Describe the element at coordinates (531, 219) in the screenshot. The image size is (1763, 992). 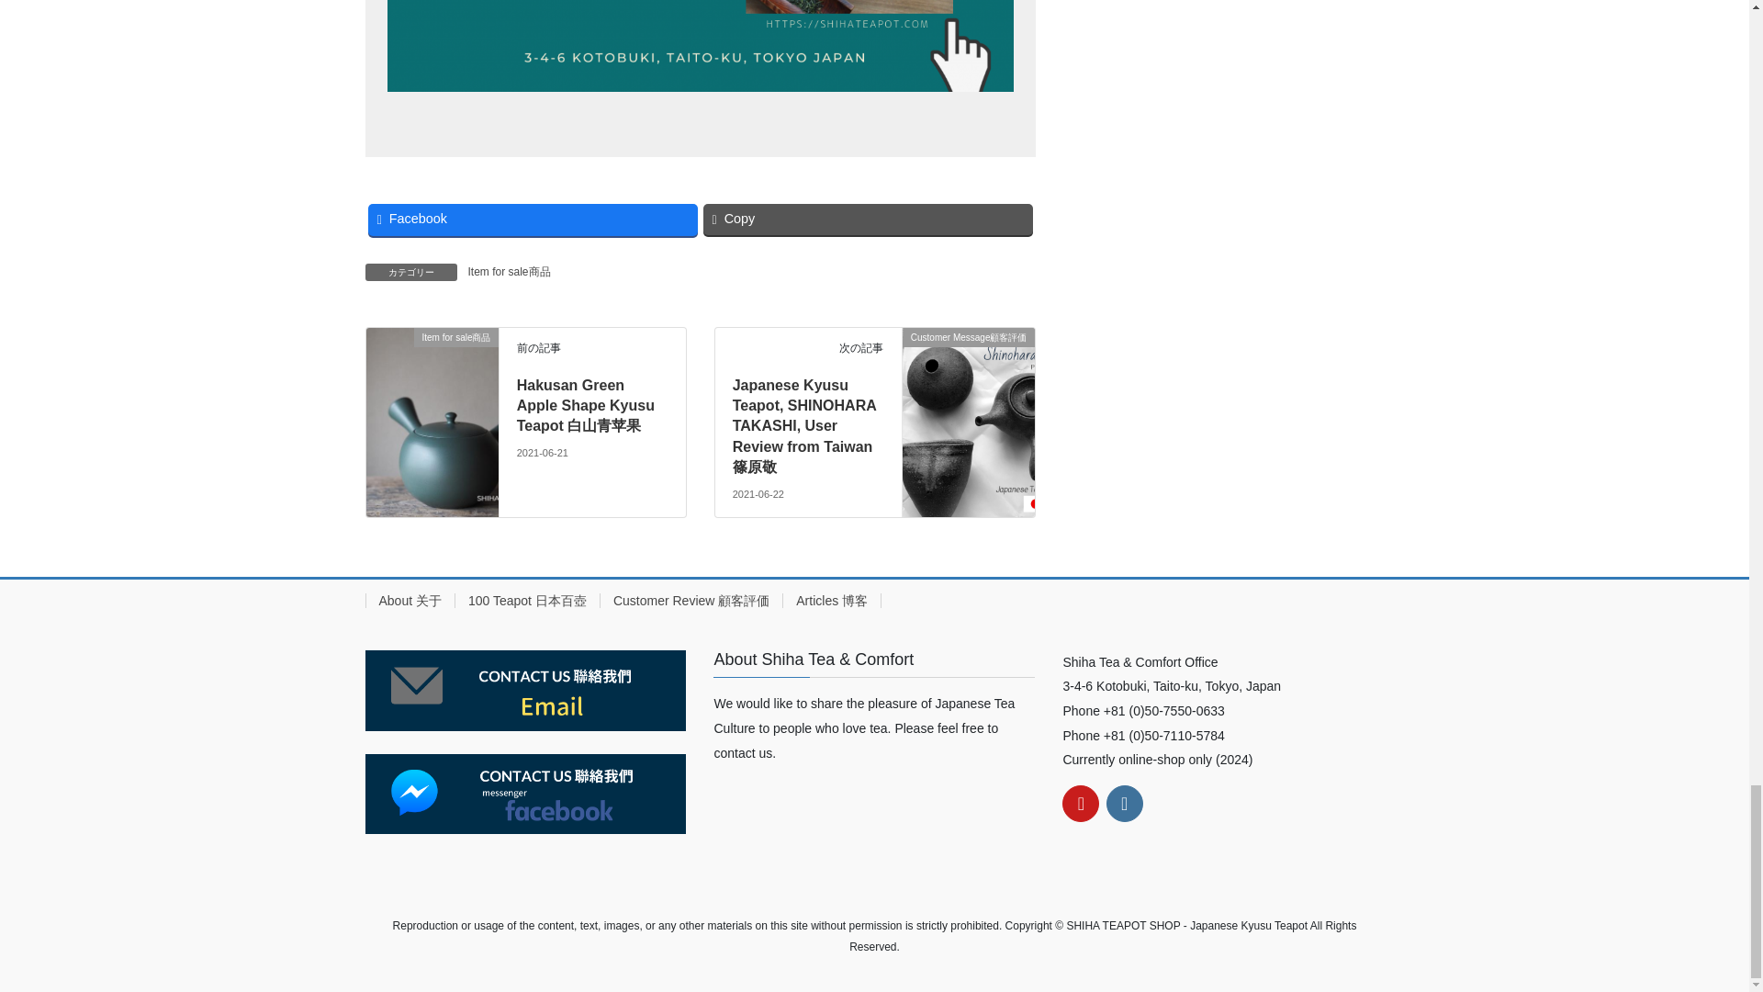
I see `Facebook` at that location.